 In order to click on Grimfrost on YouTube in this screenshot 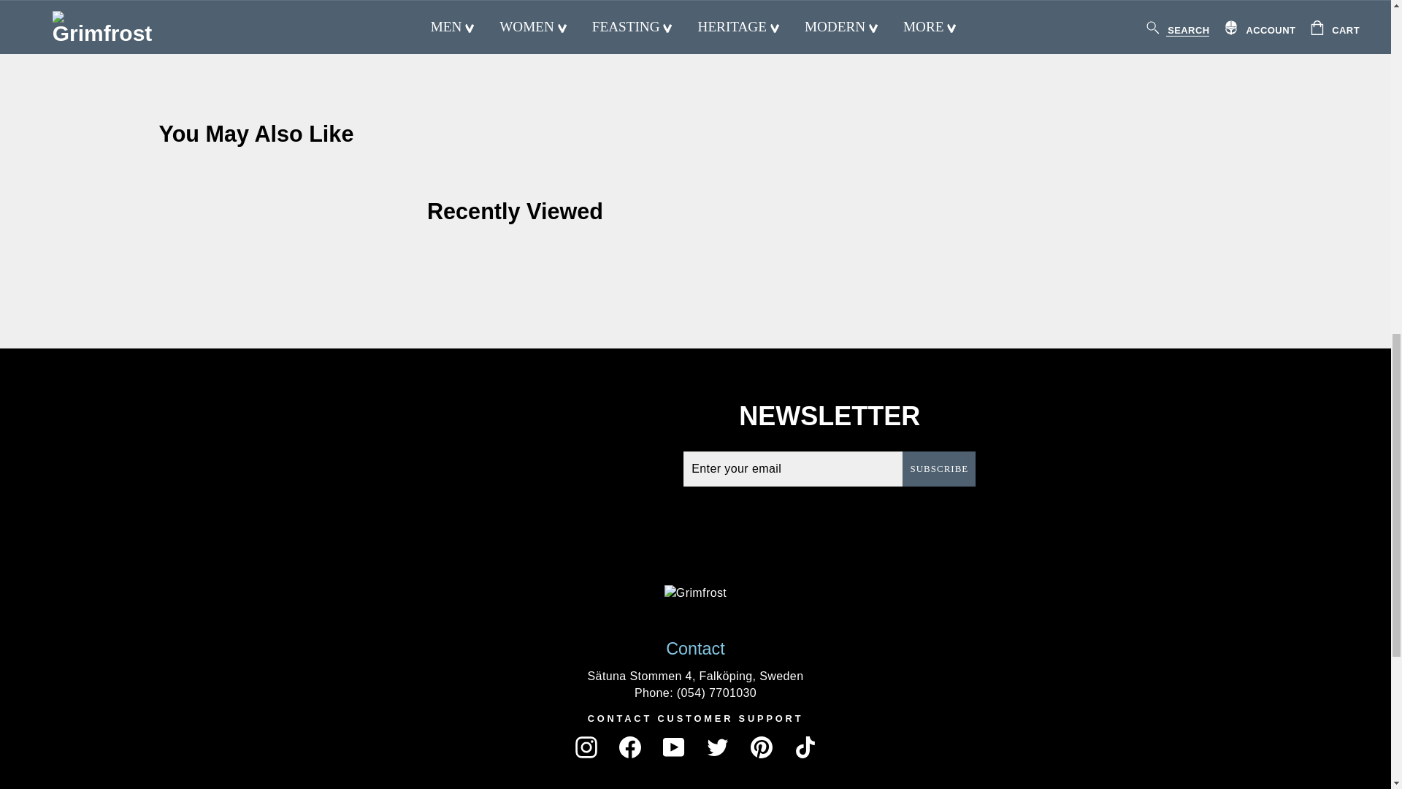, I will do `click(674, 747)`.